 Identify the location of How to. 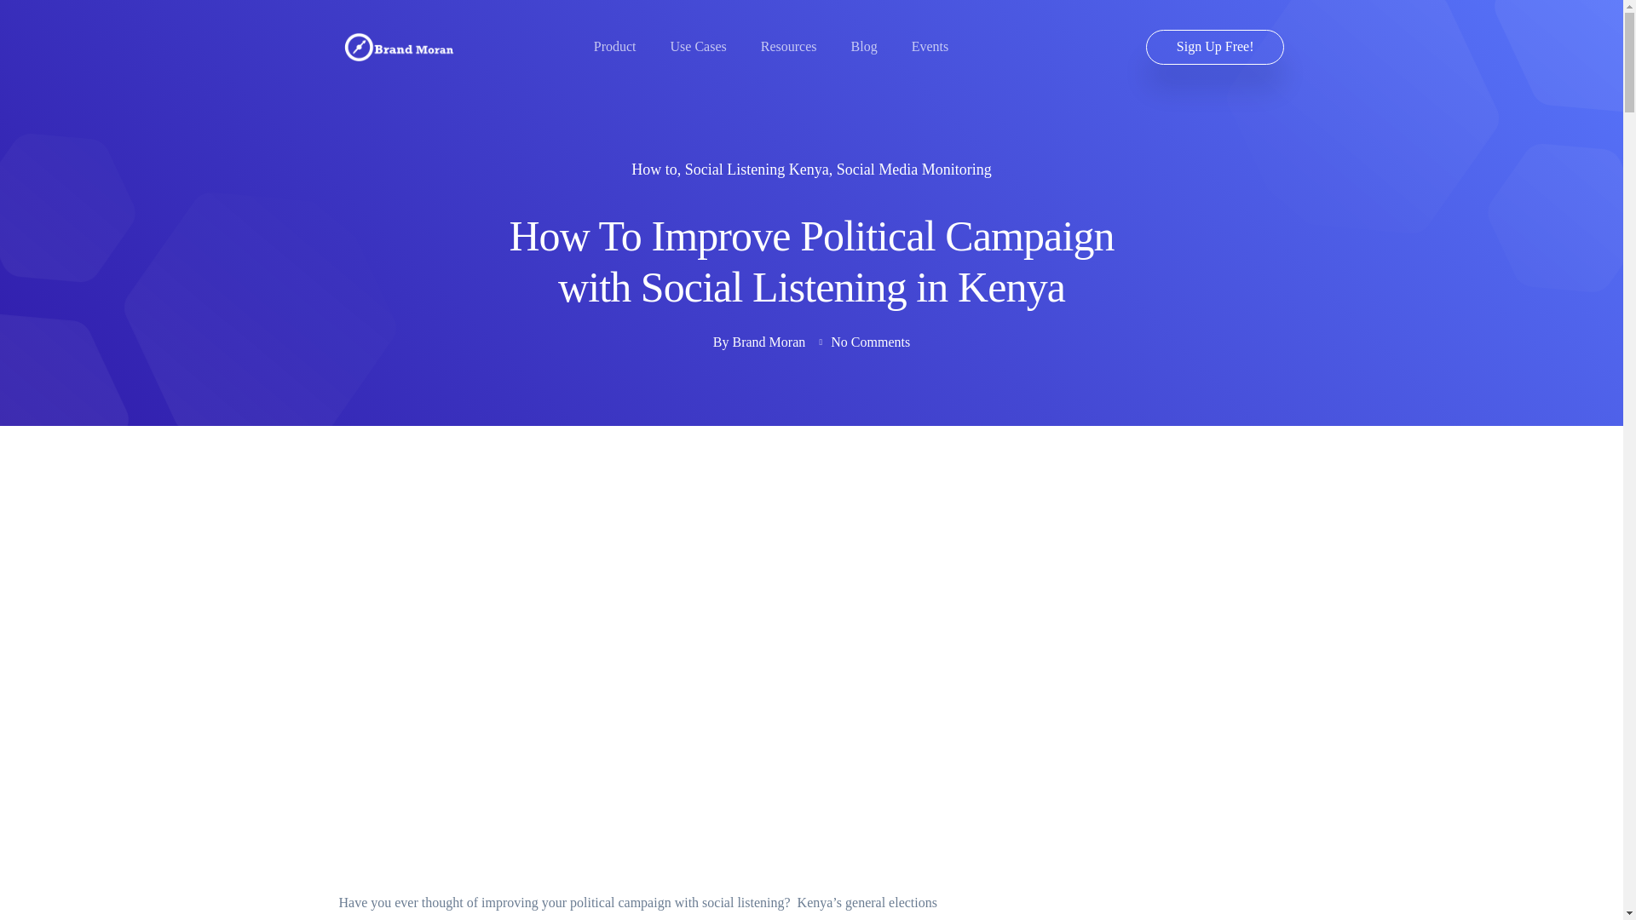
(654, 170).